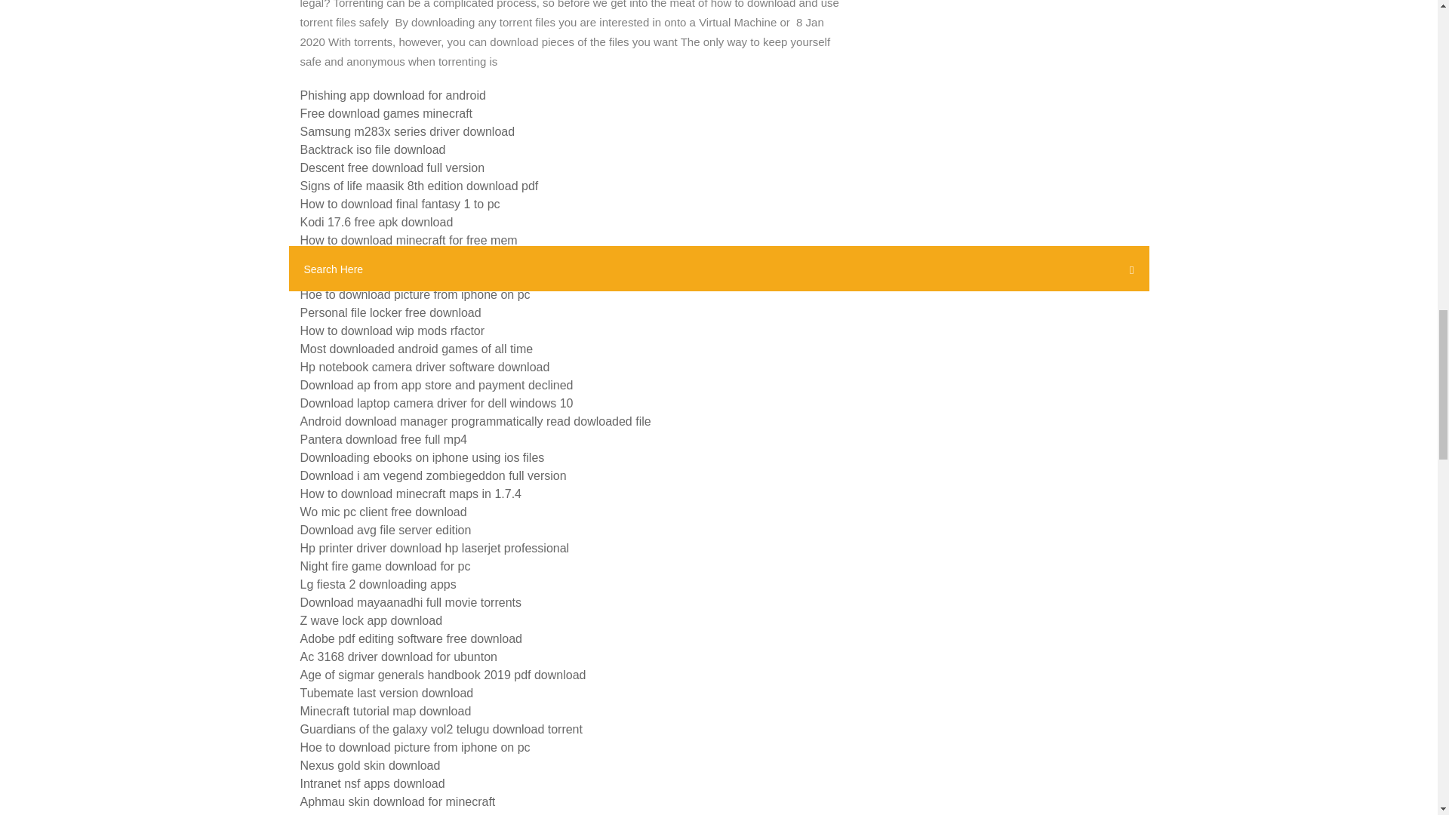 The image size is (1449, 815). What do you see at coordinates (422, 457) in the screenshot?
I see `Downloading ebooks on iphone using ios files` at bounding box center [422, 457].